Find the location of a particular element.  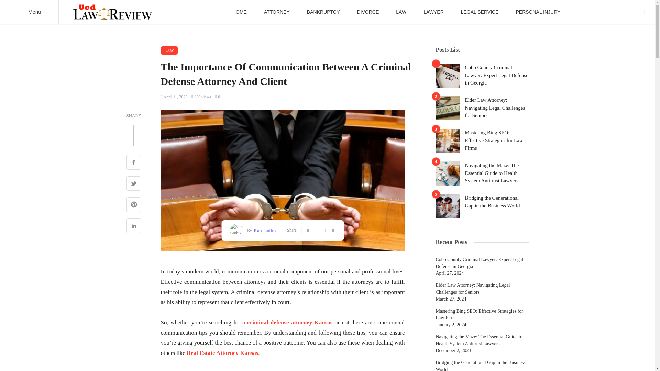

Posts by Kari Guthix is located at coordinates (264, 230).